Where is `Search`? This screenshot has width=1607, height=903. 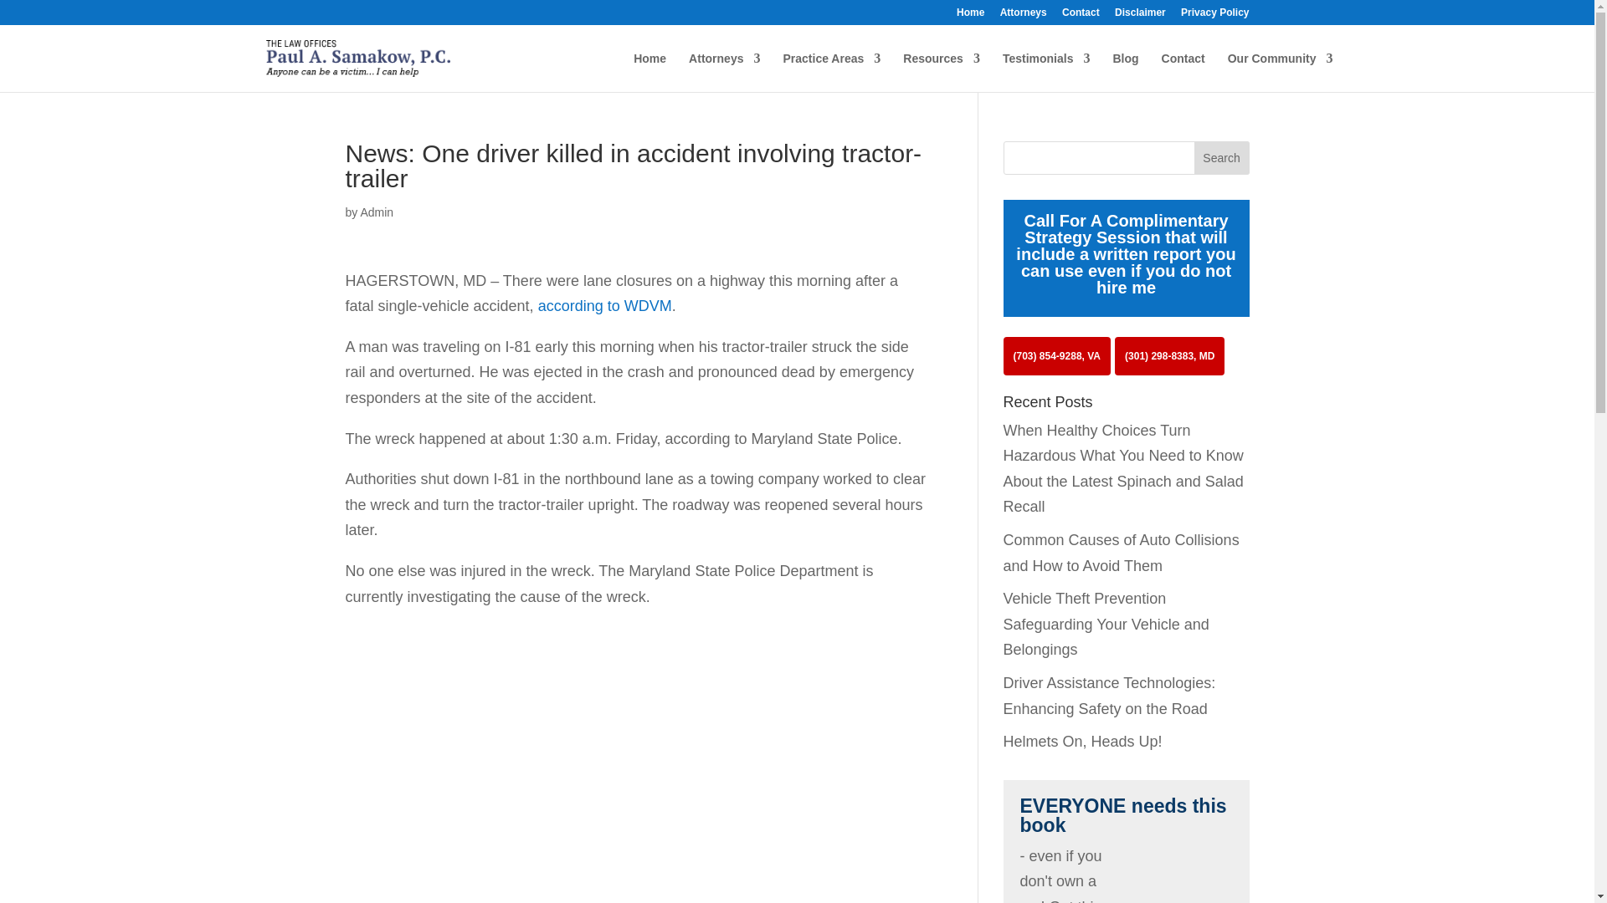 Search is located at coordinates (1222, 157).